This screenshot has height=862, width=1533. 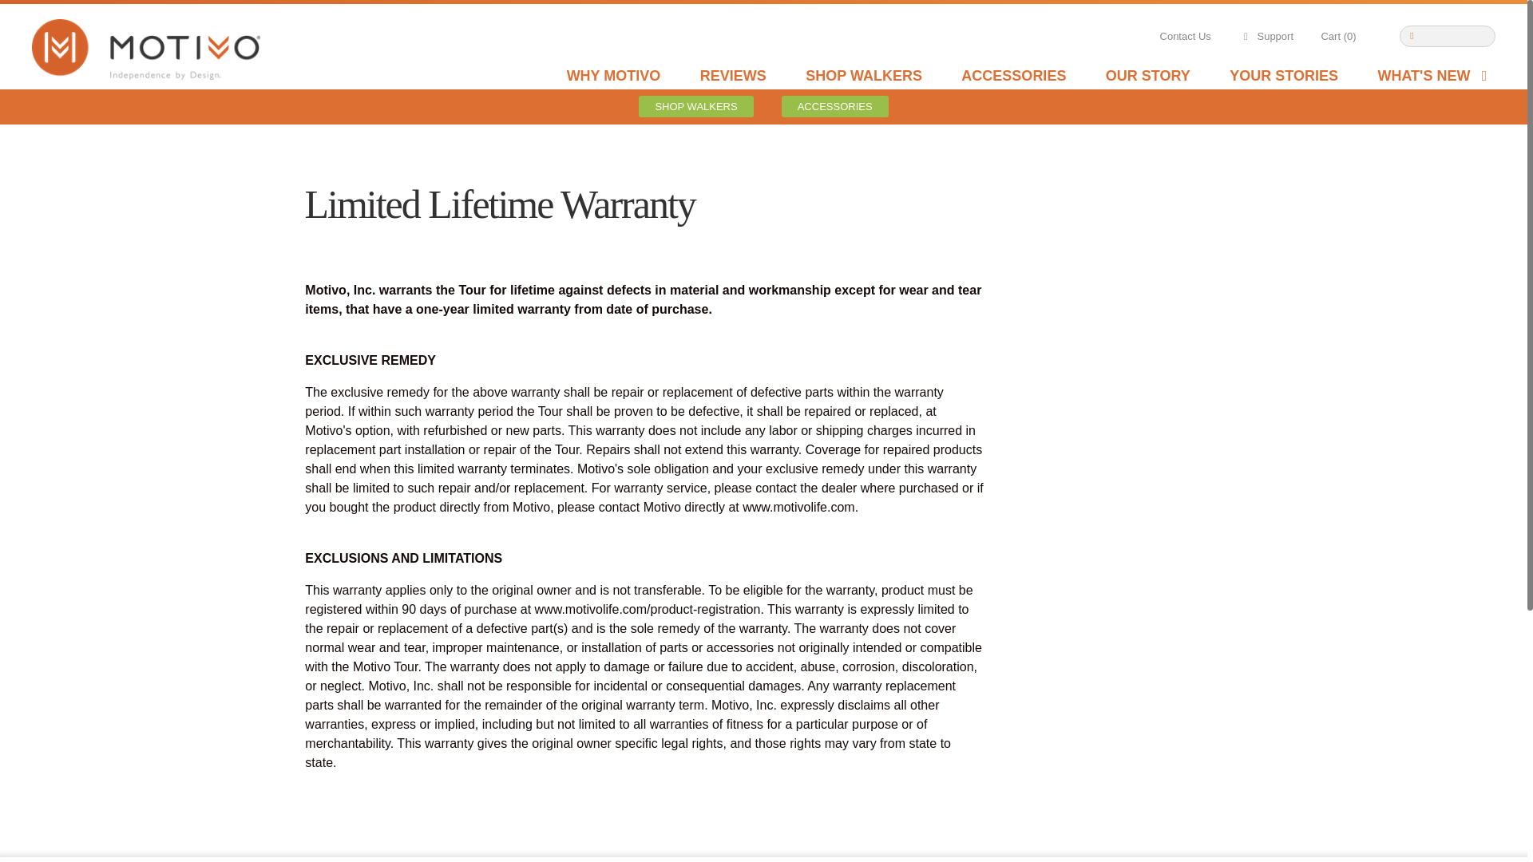 What do you see at coordinates (1013, 75) in the screenshot?
I see `ACCESSORIES` at bounding box center [1013, 75].